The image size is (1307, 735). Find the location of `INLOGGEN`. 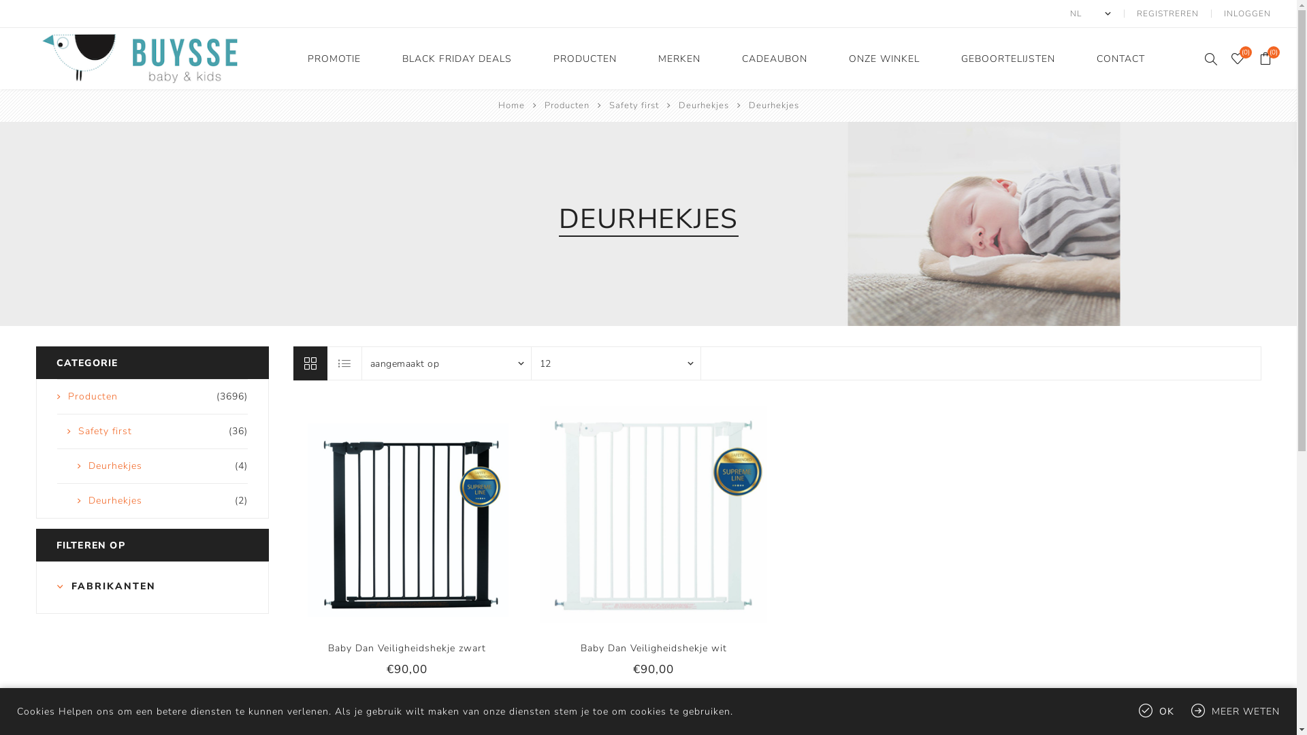

INLOGGEN is located at coordinates (1247, 14).